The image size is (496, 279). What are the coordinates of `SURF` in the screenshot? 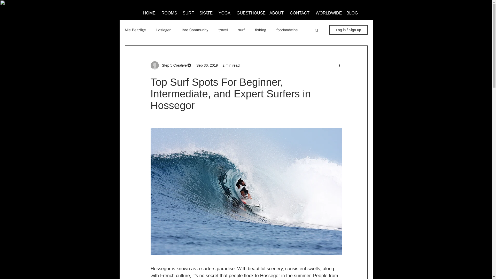 It's located at (188, 11).